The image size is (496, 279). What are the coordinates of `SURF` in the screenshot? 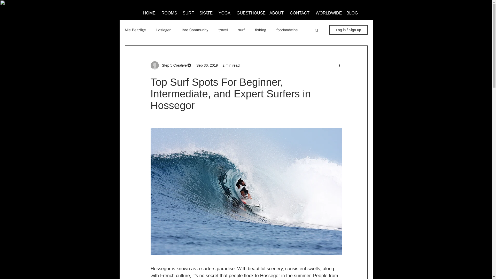 It's located at (188, 11).